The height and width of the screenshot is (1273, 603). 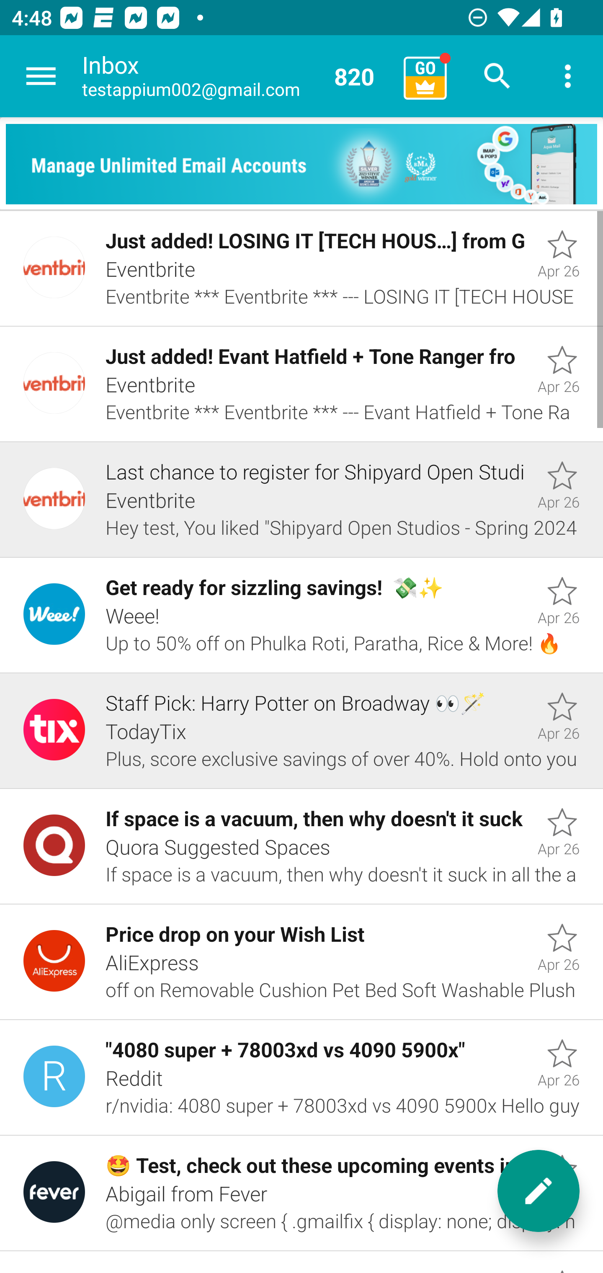 I want to click on Search, so click(x=497, y=76).